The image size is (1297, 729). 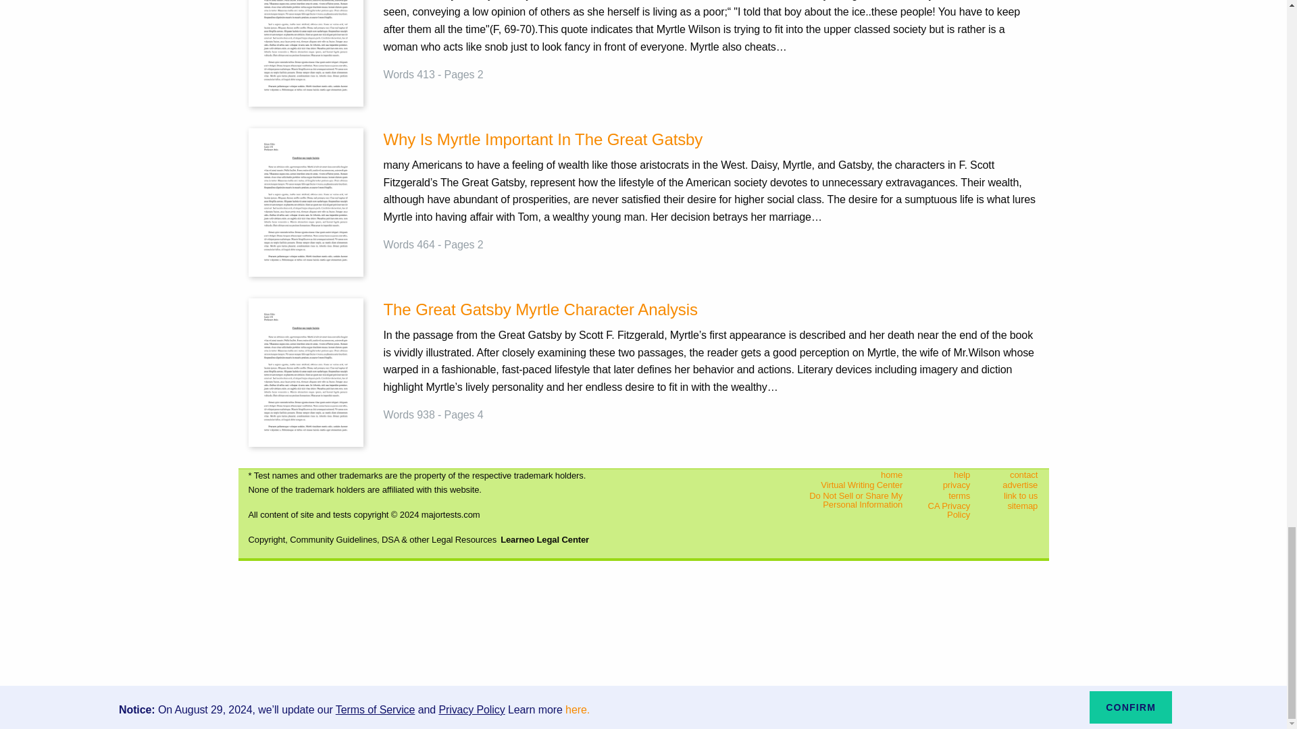 What do you see at coordinates (711, 139) in the screenshot?
I see `Why Is Myrtle Important In The Great Gatsby` at bounding box center [711, 139].